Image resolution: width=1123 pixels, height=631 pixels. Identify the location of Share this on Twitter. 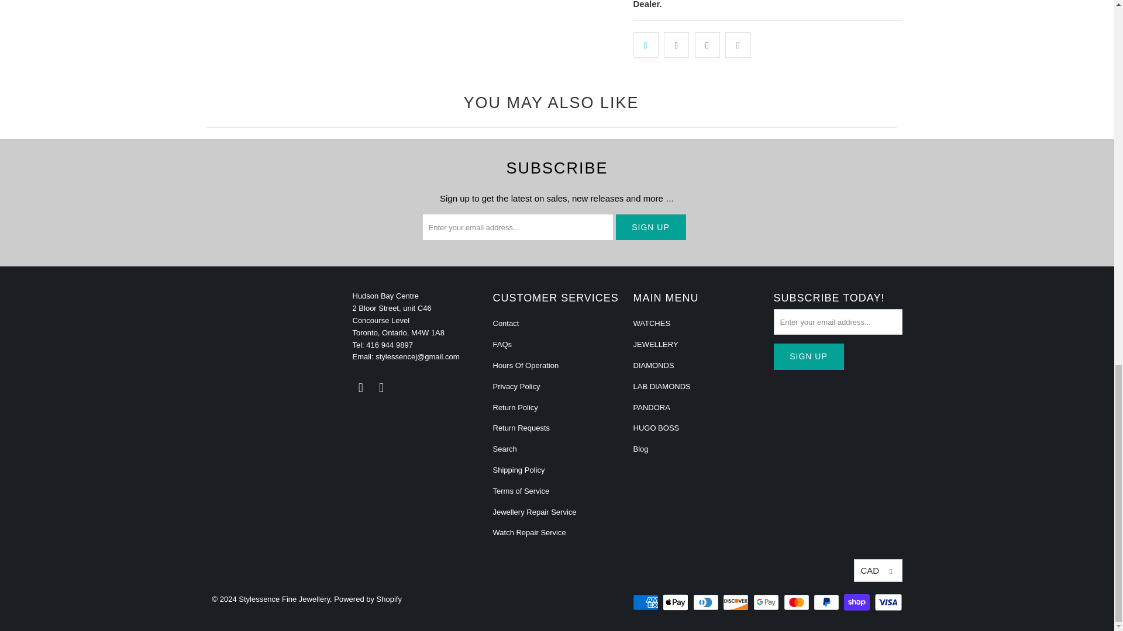
(646, 44).